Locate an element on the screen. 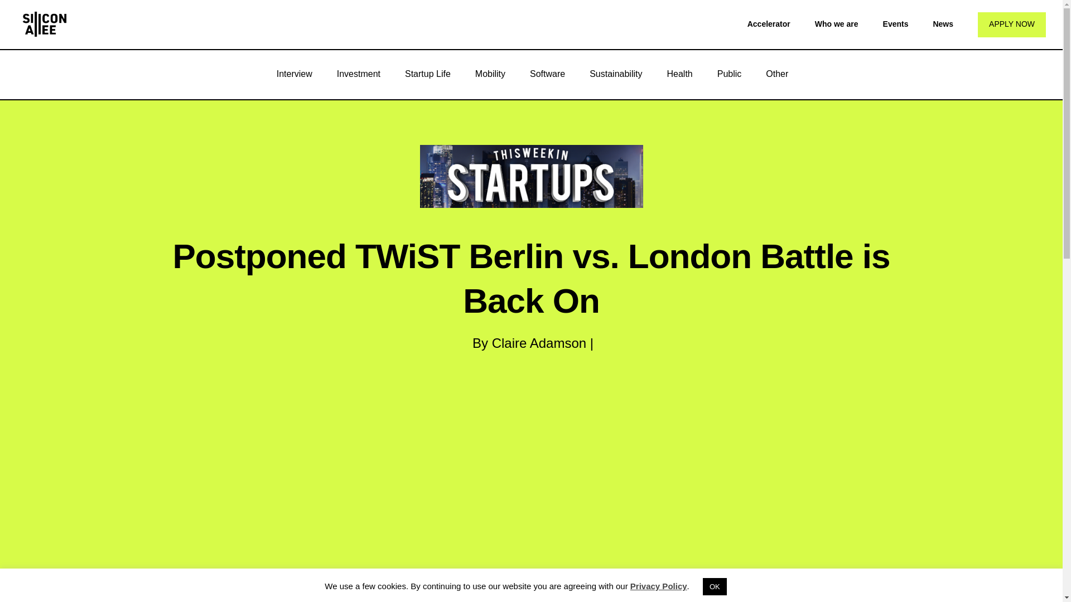 This screenshot has height=602, width=1071. Public is located at coordinates (729, 74).